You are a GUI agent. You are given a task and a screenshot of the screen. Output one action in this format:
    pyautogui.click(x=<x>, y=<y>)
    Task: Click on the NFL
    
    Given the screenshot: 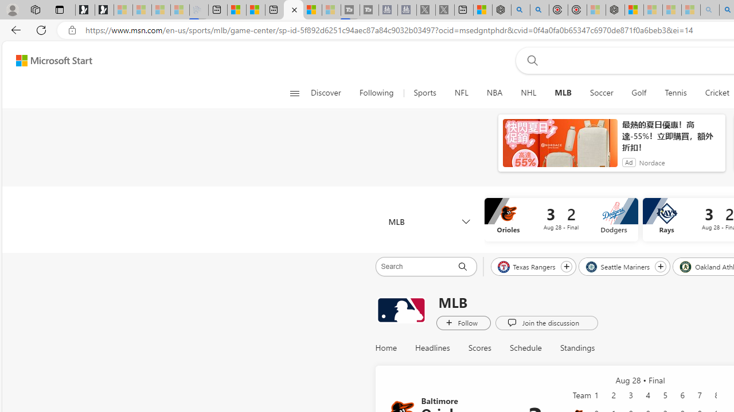 What is the action you would take?
    pyautogui.click(x=461, y=93)
    